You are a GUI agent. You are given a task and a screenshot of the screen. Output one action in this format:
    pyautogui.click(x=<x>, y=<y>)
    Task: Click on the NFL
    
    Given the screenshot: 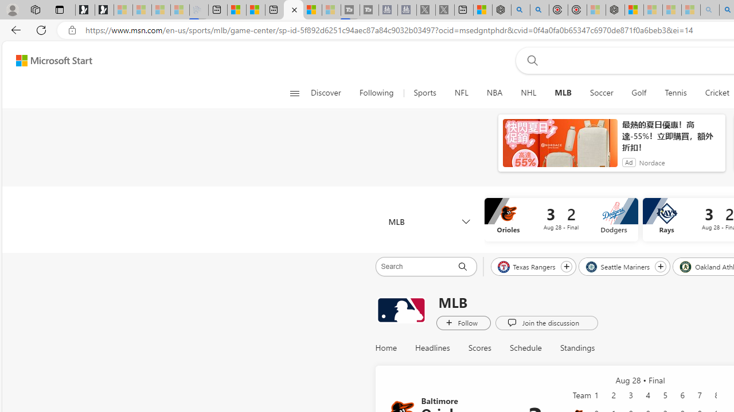 What is the action you would take?
    pyautogui.click(x=461, y=93)
    